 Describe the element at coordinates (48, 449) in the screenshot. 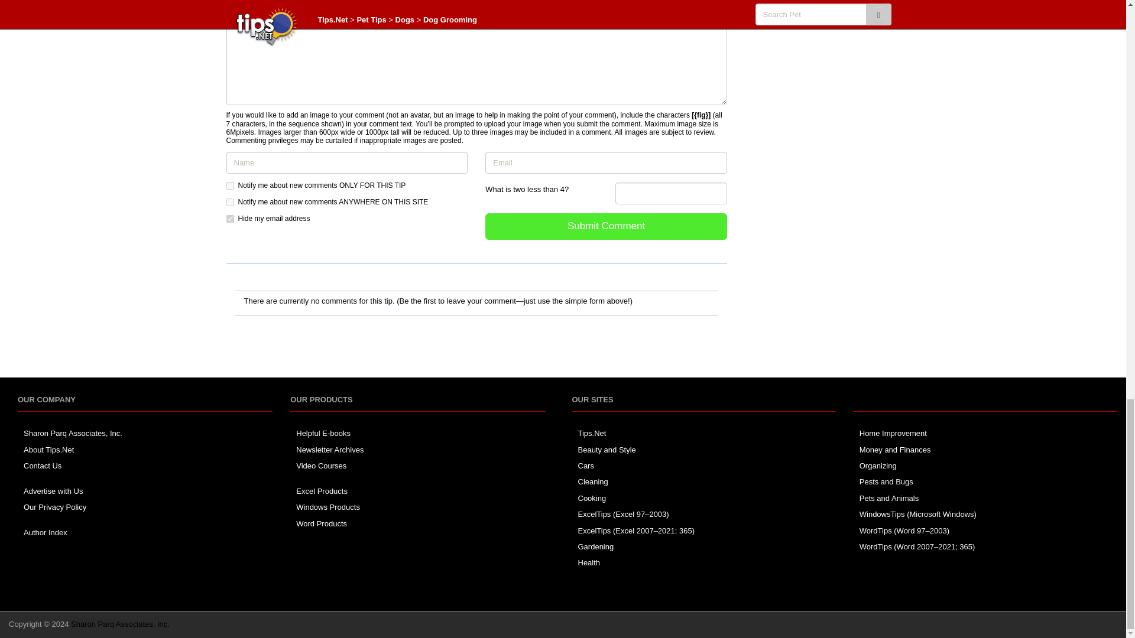

I see `About Tips.Net` at that location.